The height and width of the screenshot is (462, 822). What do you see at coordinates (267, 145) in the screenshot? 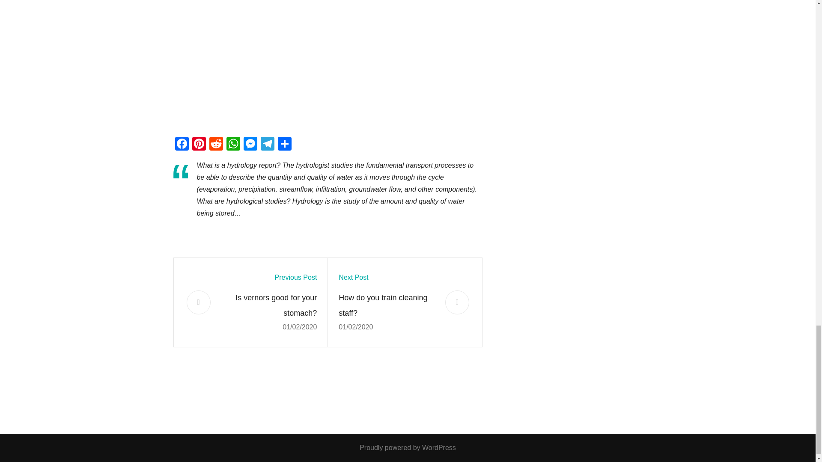
I see `Telegram` at bounding box center [267, 145].